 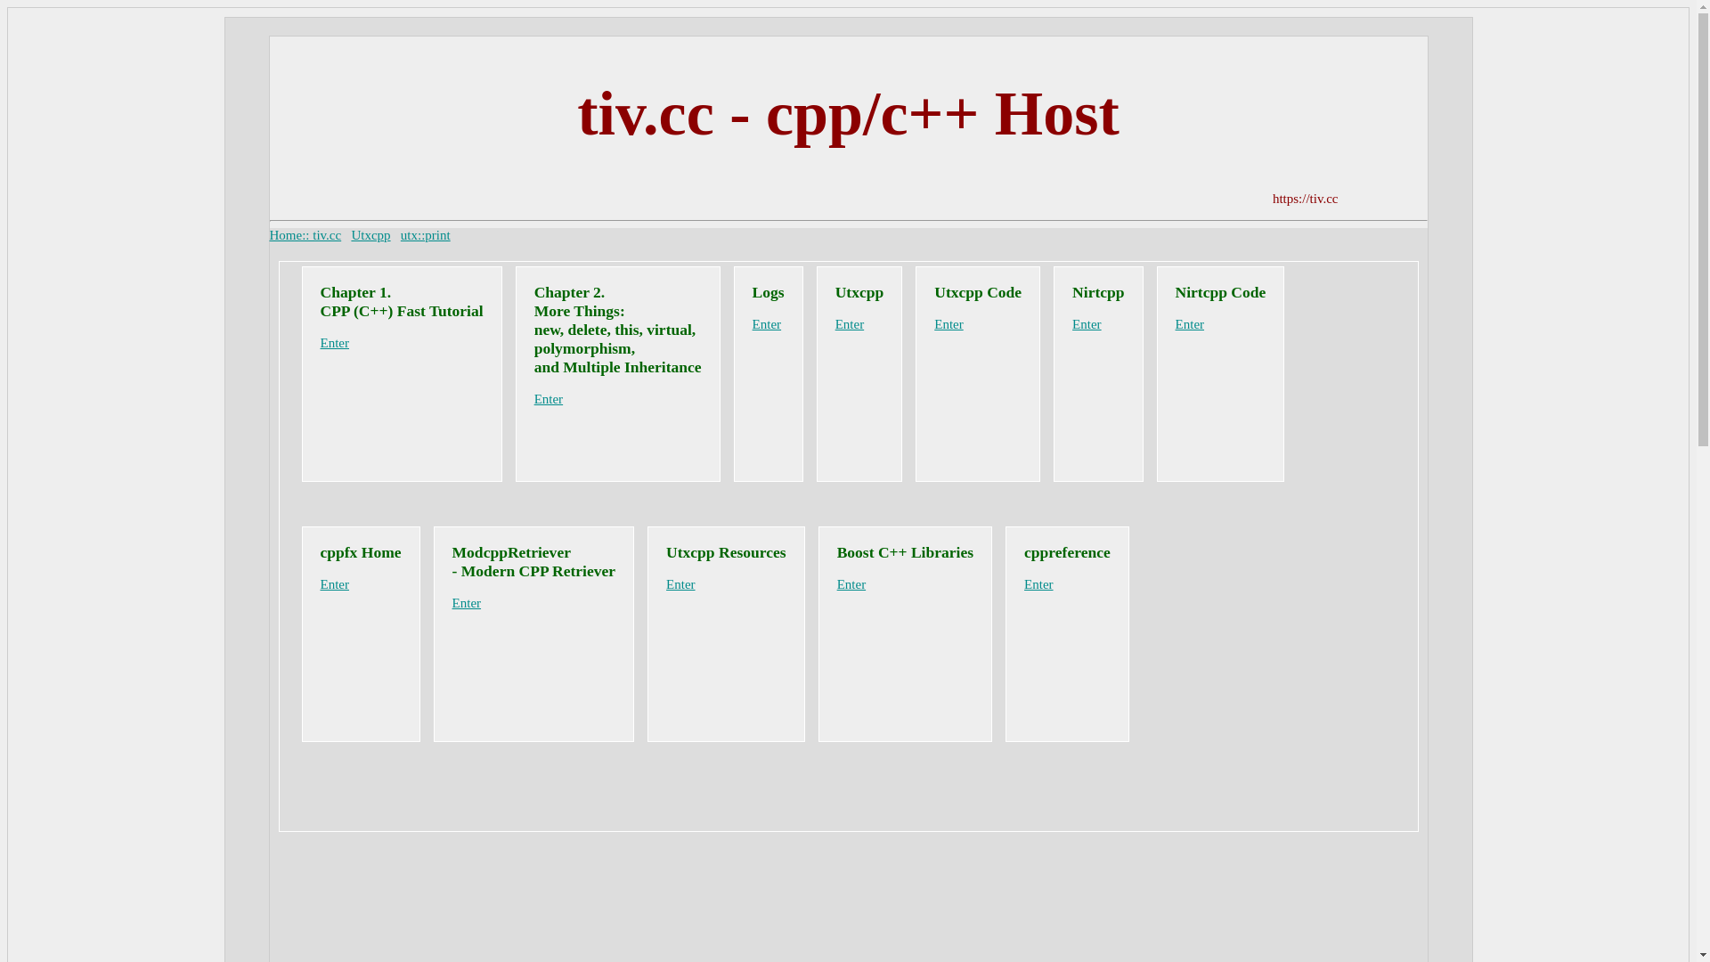 What do you see at coordinates (680, 584) in the screenshot?
I see `Enter` at bounding box center [680, 584].